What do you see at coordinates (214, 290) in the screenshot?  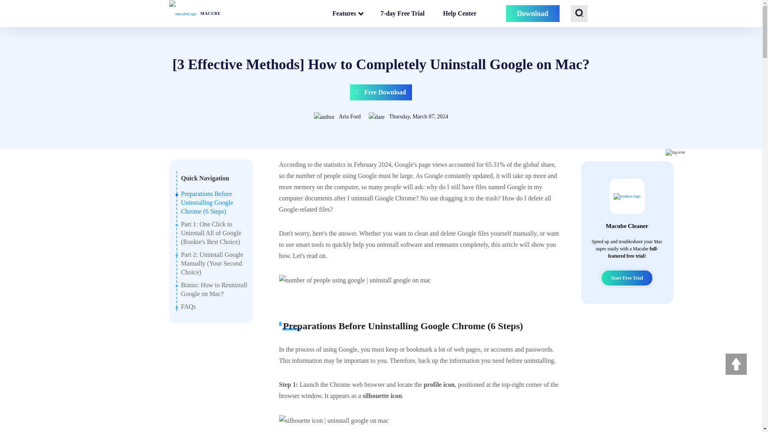 I see `Bonus: How to Reunistall Google on Mac?` at bounding box center [214, 290].